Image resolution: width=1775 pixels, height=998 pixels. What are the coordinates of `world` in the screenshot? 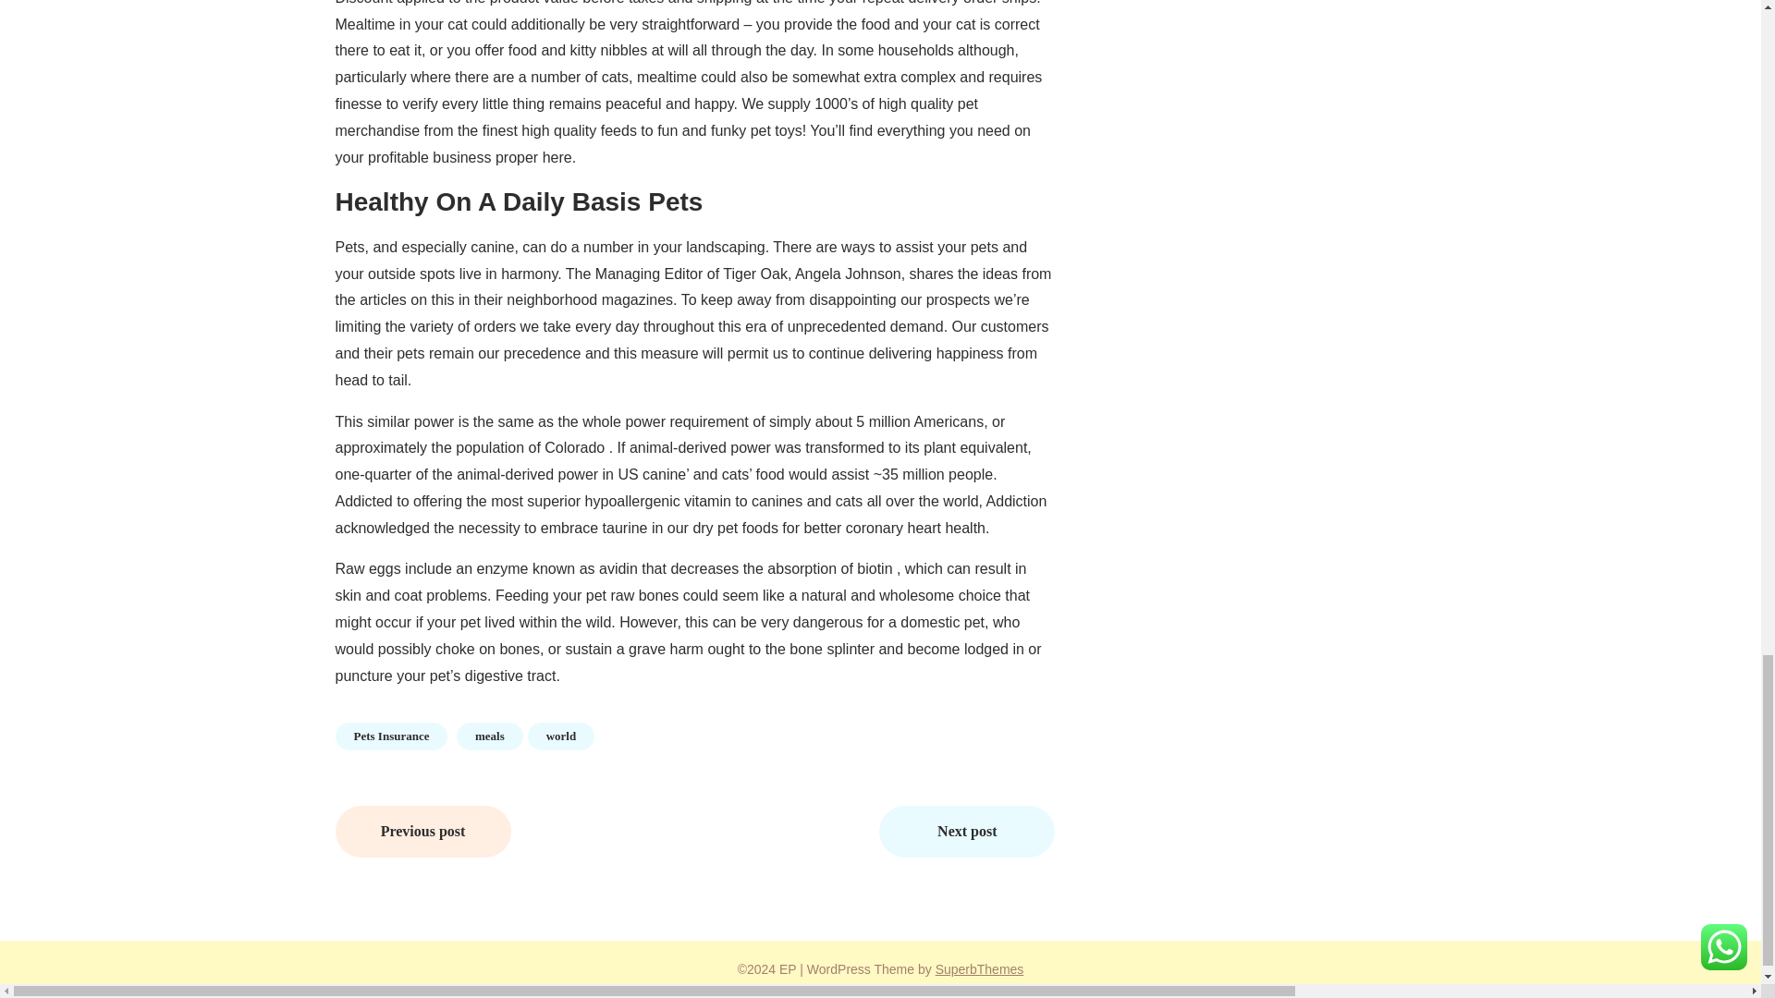 It's located at (560, 736).